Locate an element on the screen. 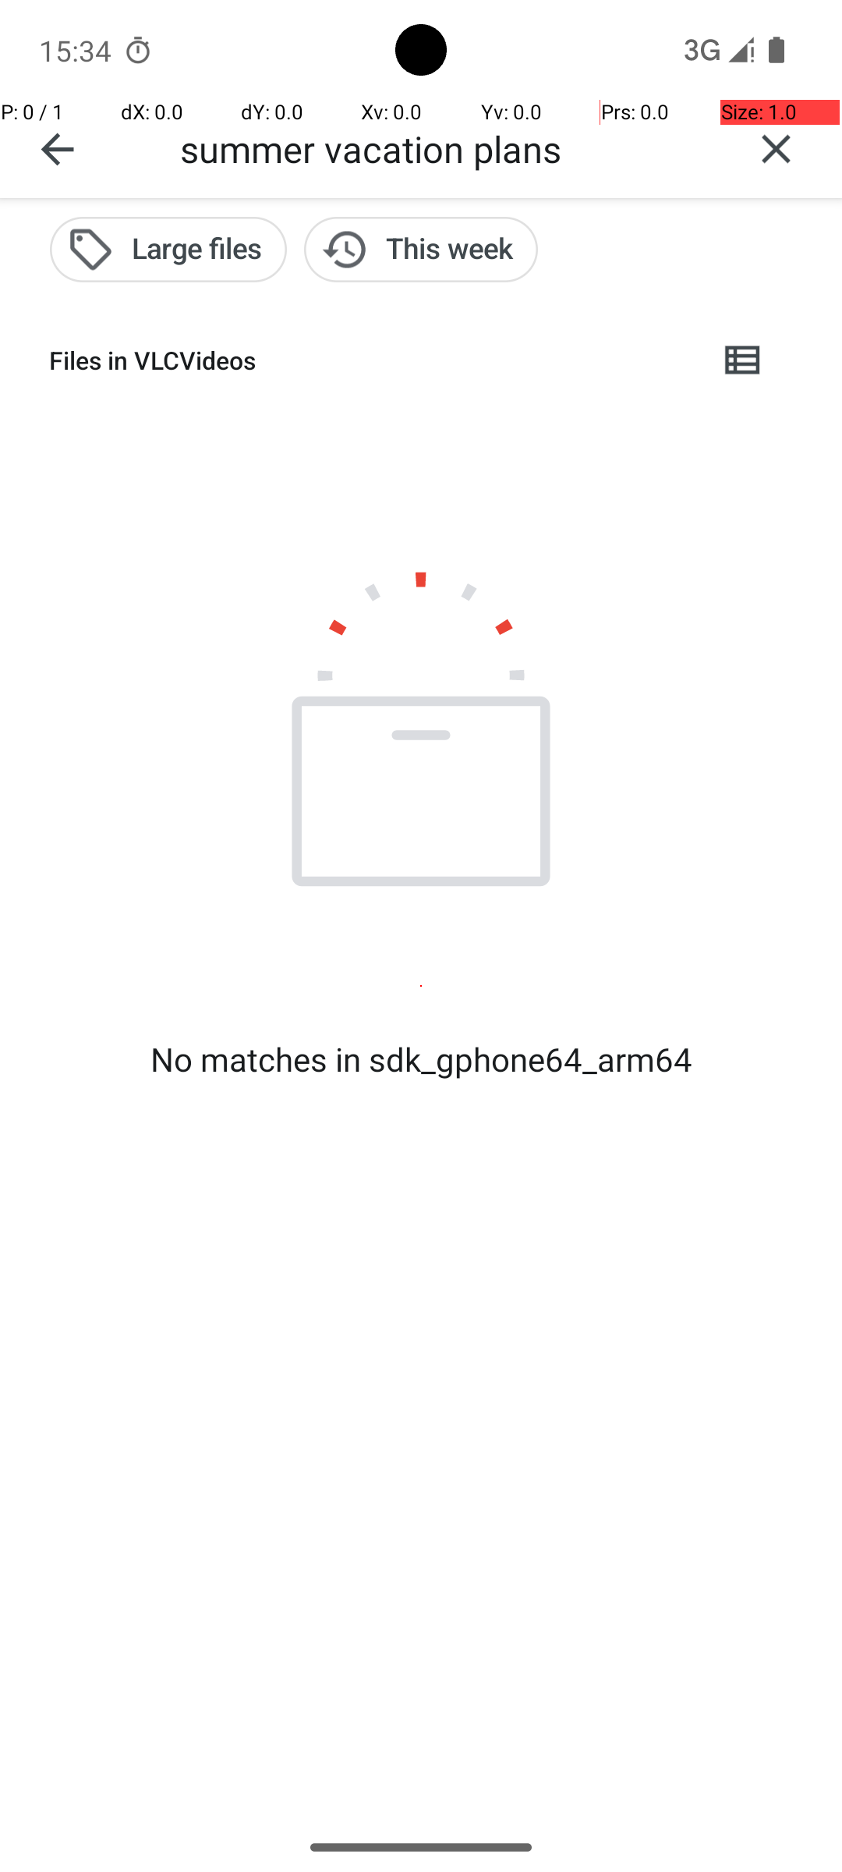 Image resolution: width=842 pixels, height=1872 pixels. summer vacation plans is located at coordinates (445, 148).